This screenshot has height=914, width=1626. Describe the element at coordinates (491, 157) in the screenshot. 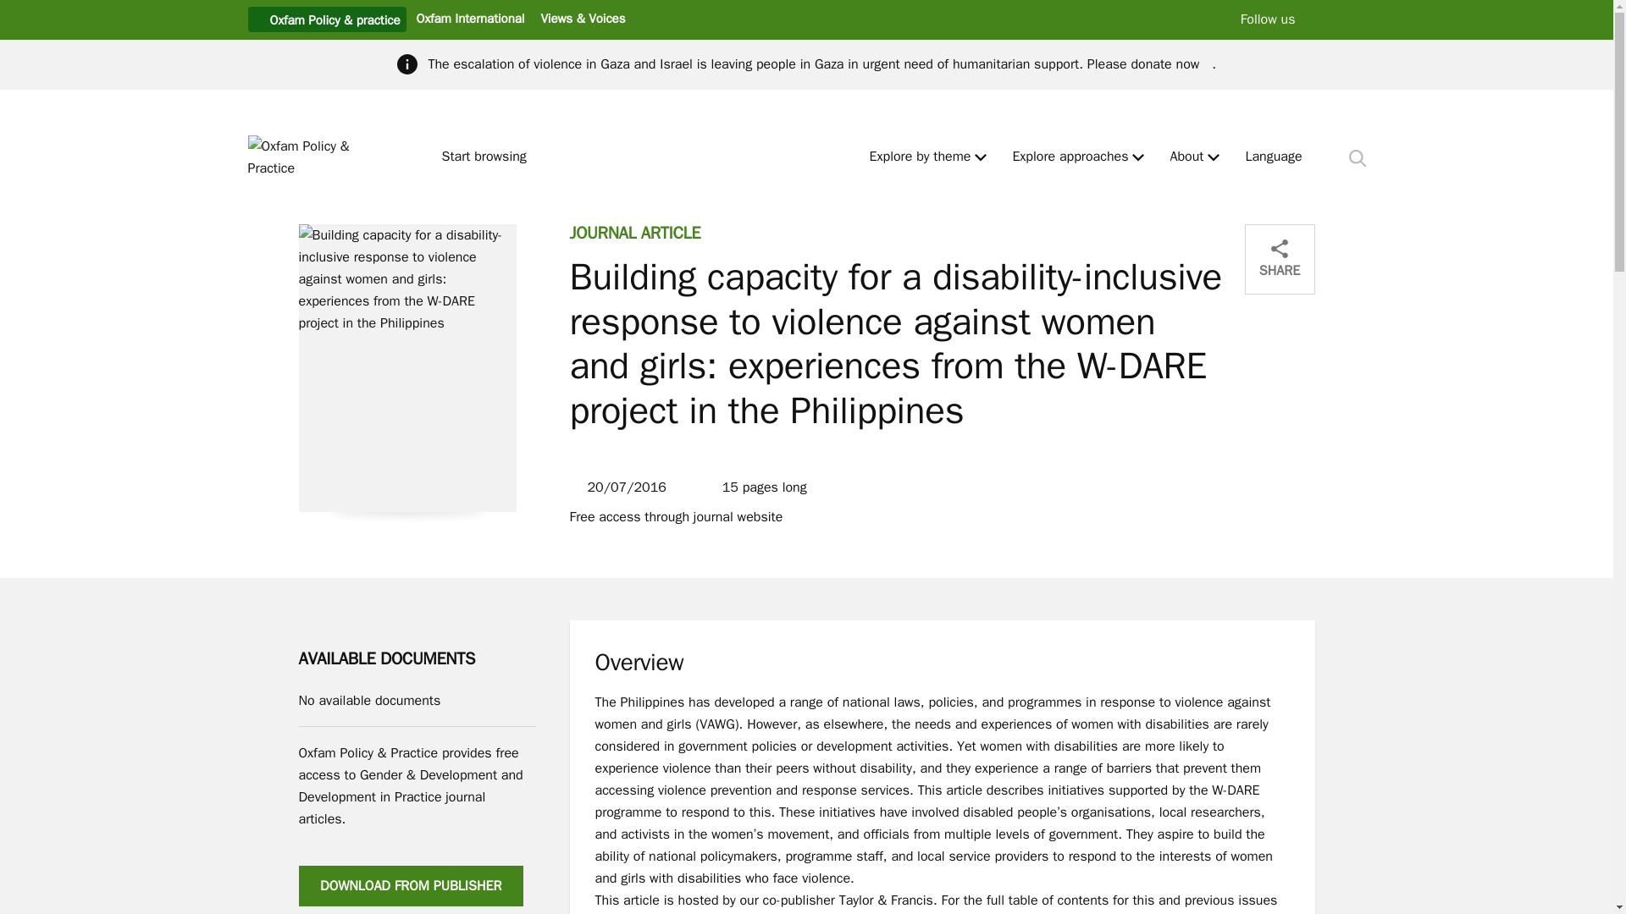

I see `Start browsing` at that location.